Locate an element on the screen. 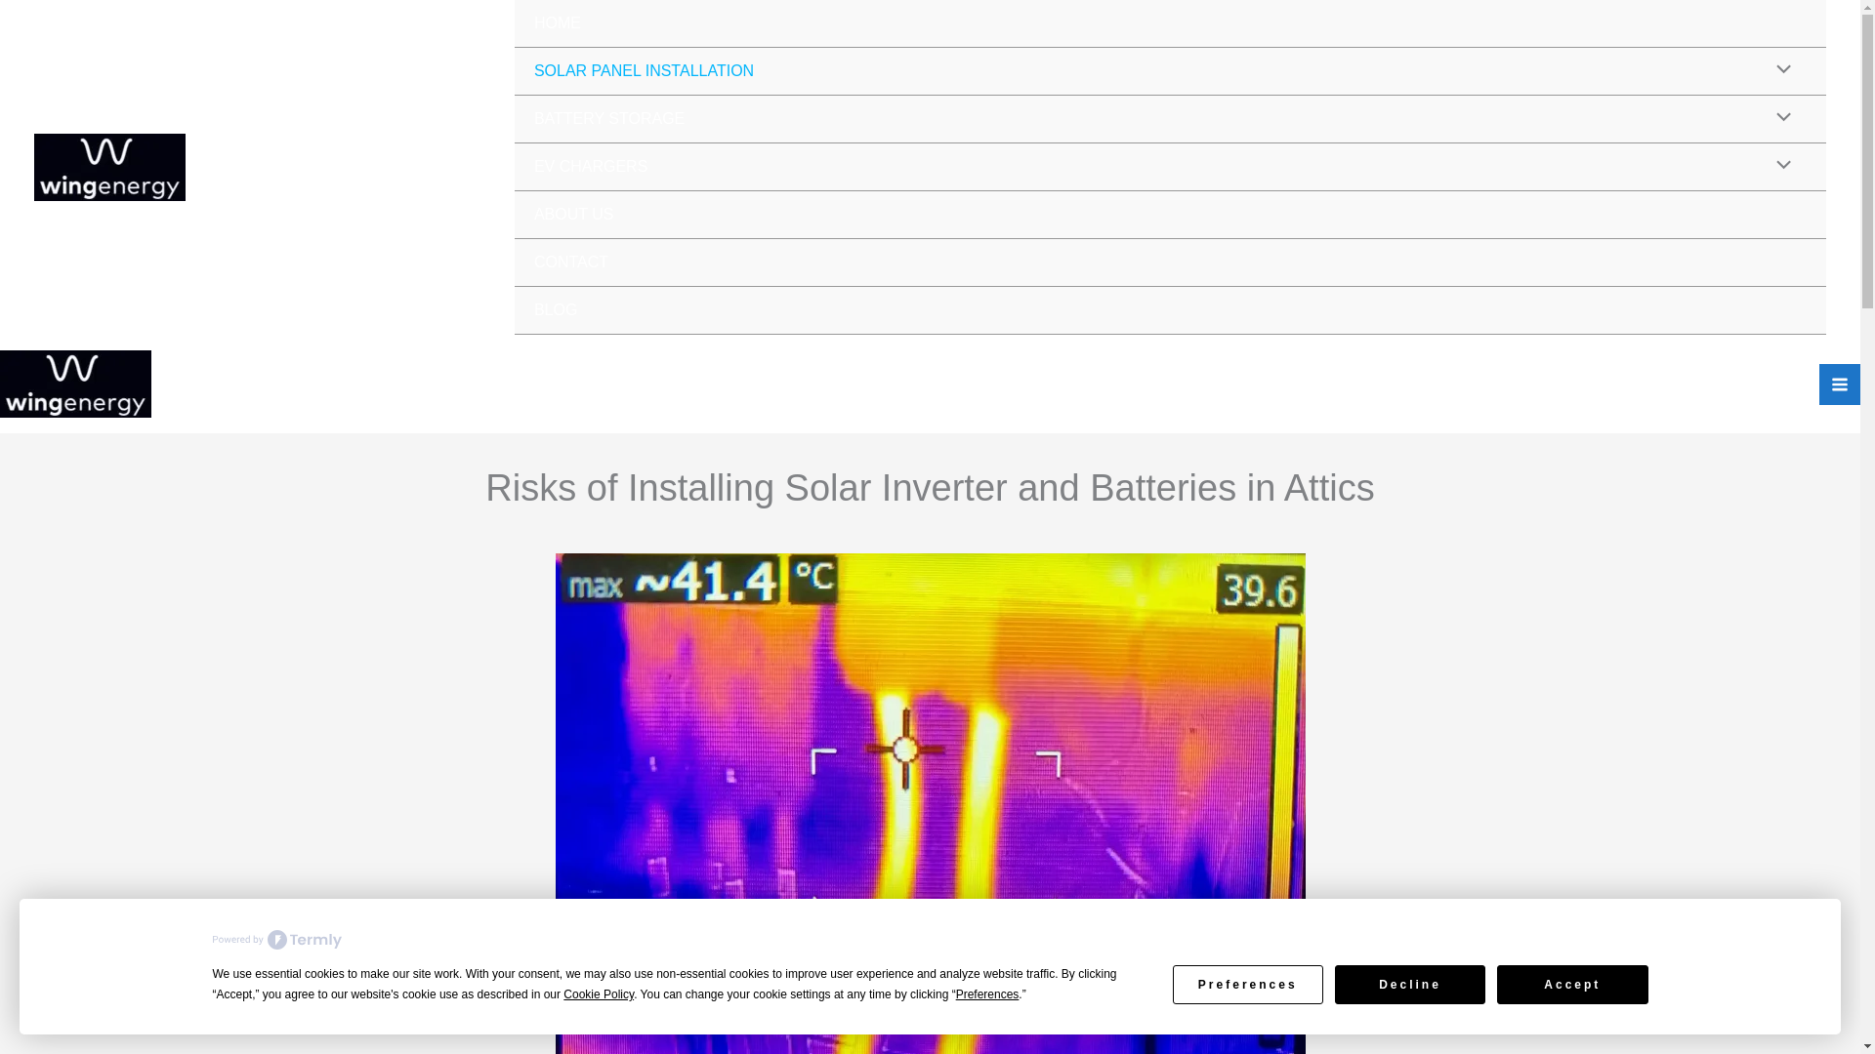 Image resolution: width=1875 pixels, height=1054 pixels. ABOUT US is located at coordinates (1170, 215).